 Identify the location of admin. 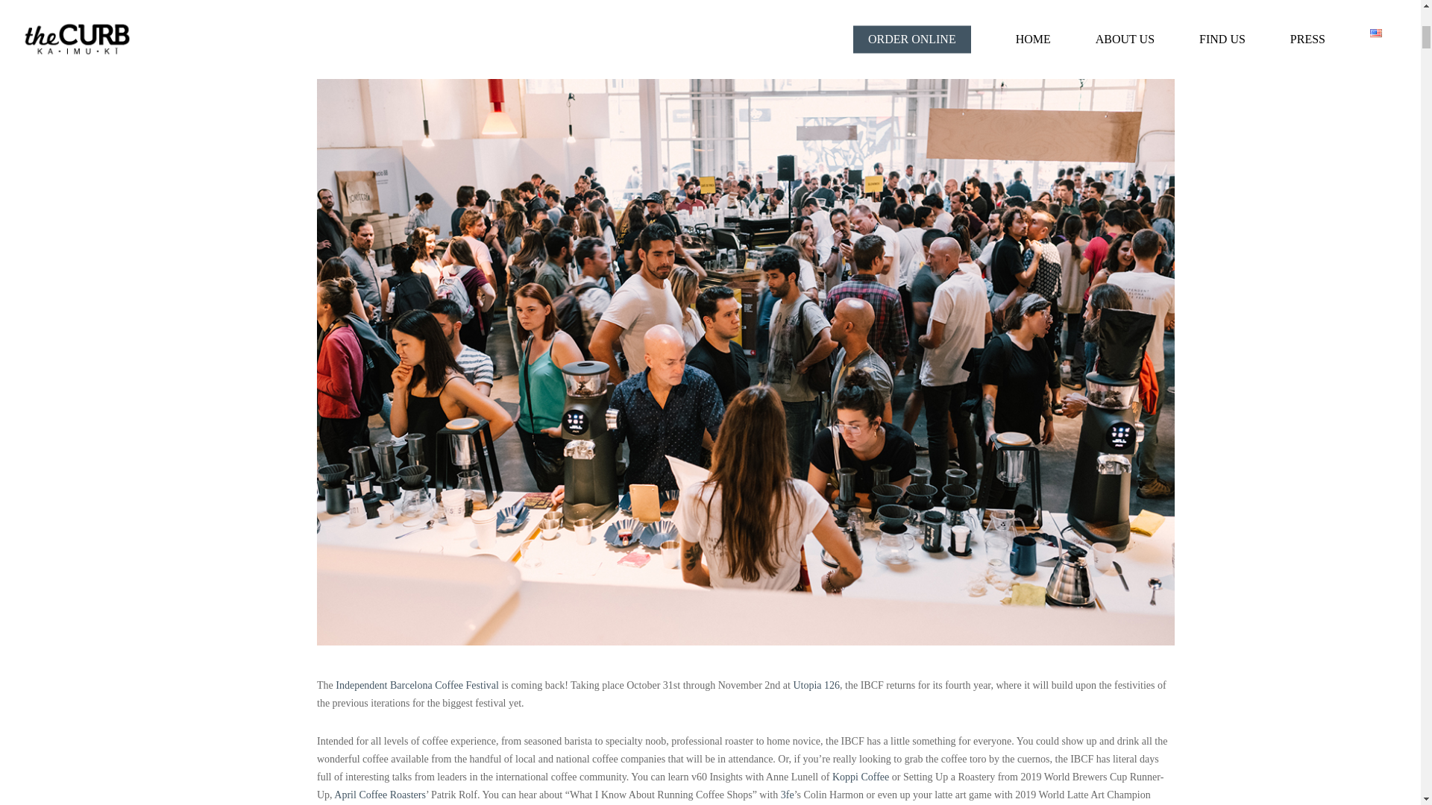
(345, 54).